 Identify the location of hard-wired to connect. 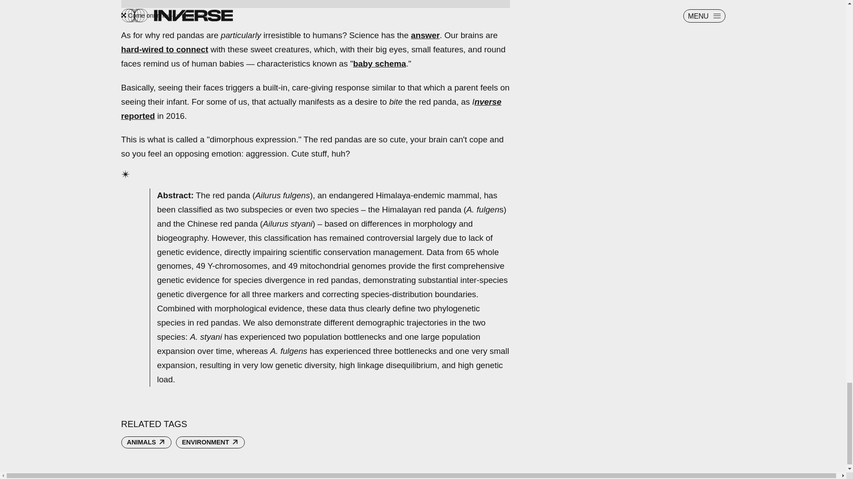
(164, 50).